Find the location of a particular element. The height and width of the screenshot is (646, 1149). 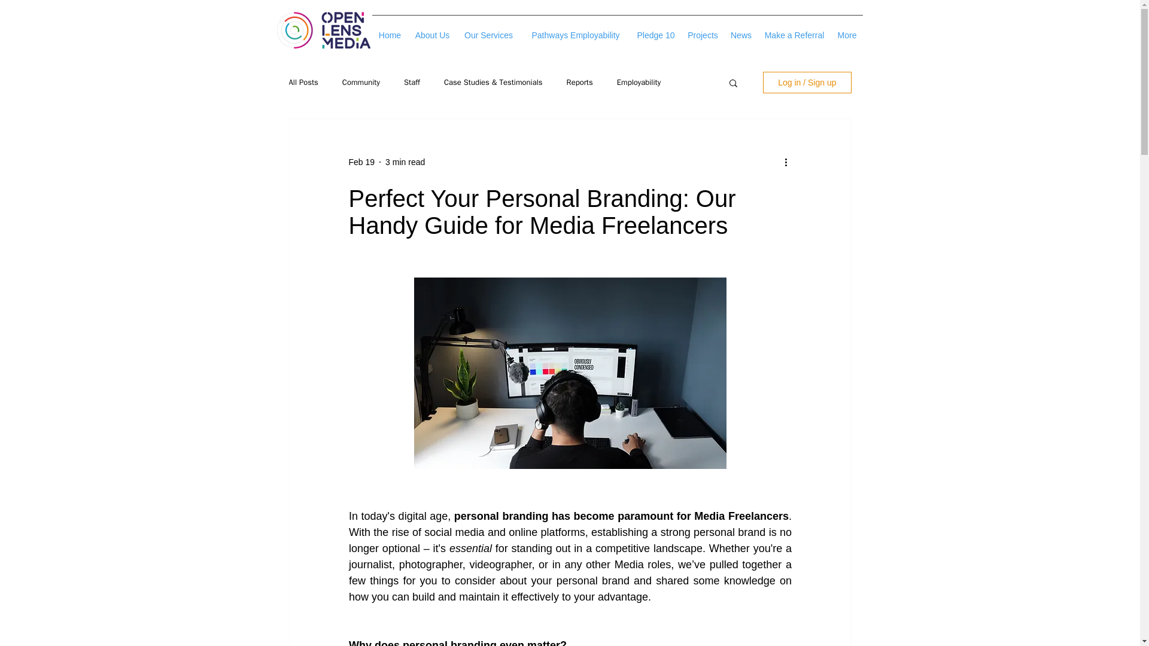

Projects is located at coordinates (703, 29).